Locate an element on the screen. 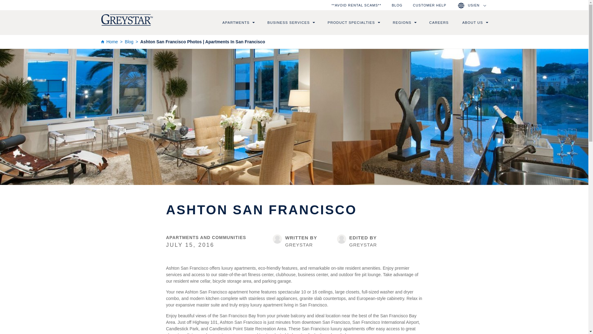 The height and width of the screenshot is (334, 593). Browse Greystar's apartments is located at coordinates (236, 23).